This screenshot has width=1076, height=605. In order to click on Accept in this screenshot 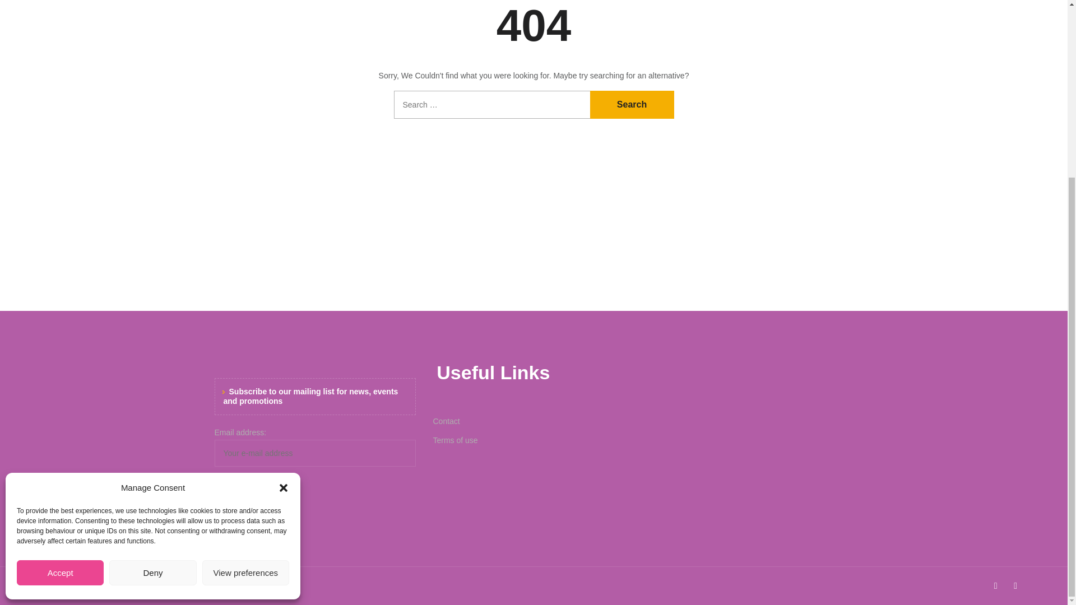, I will do `click(60, 328)`.